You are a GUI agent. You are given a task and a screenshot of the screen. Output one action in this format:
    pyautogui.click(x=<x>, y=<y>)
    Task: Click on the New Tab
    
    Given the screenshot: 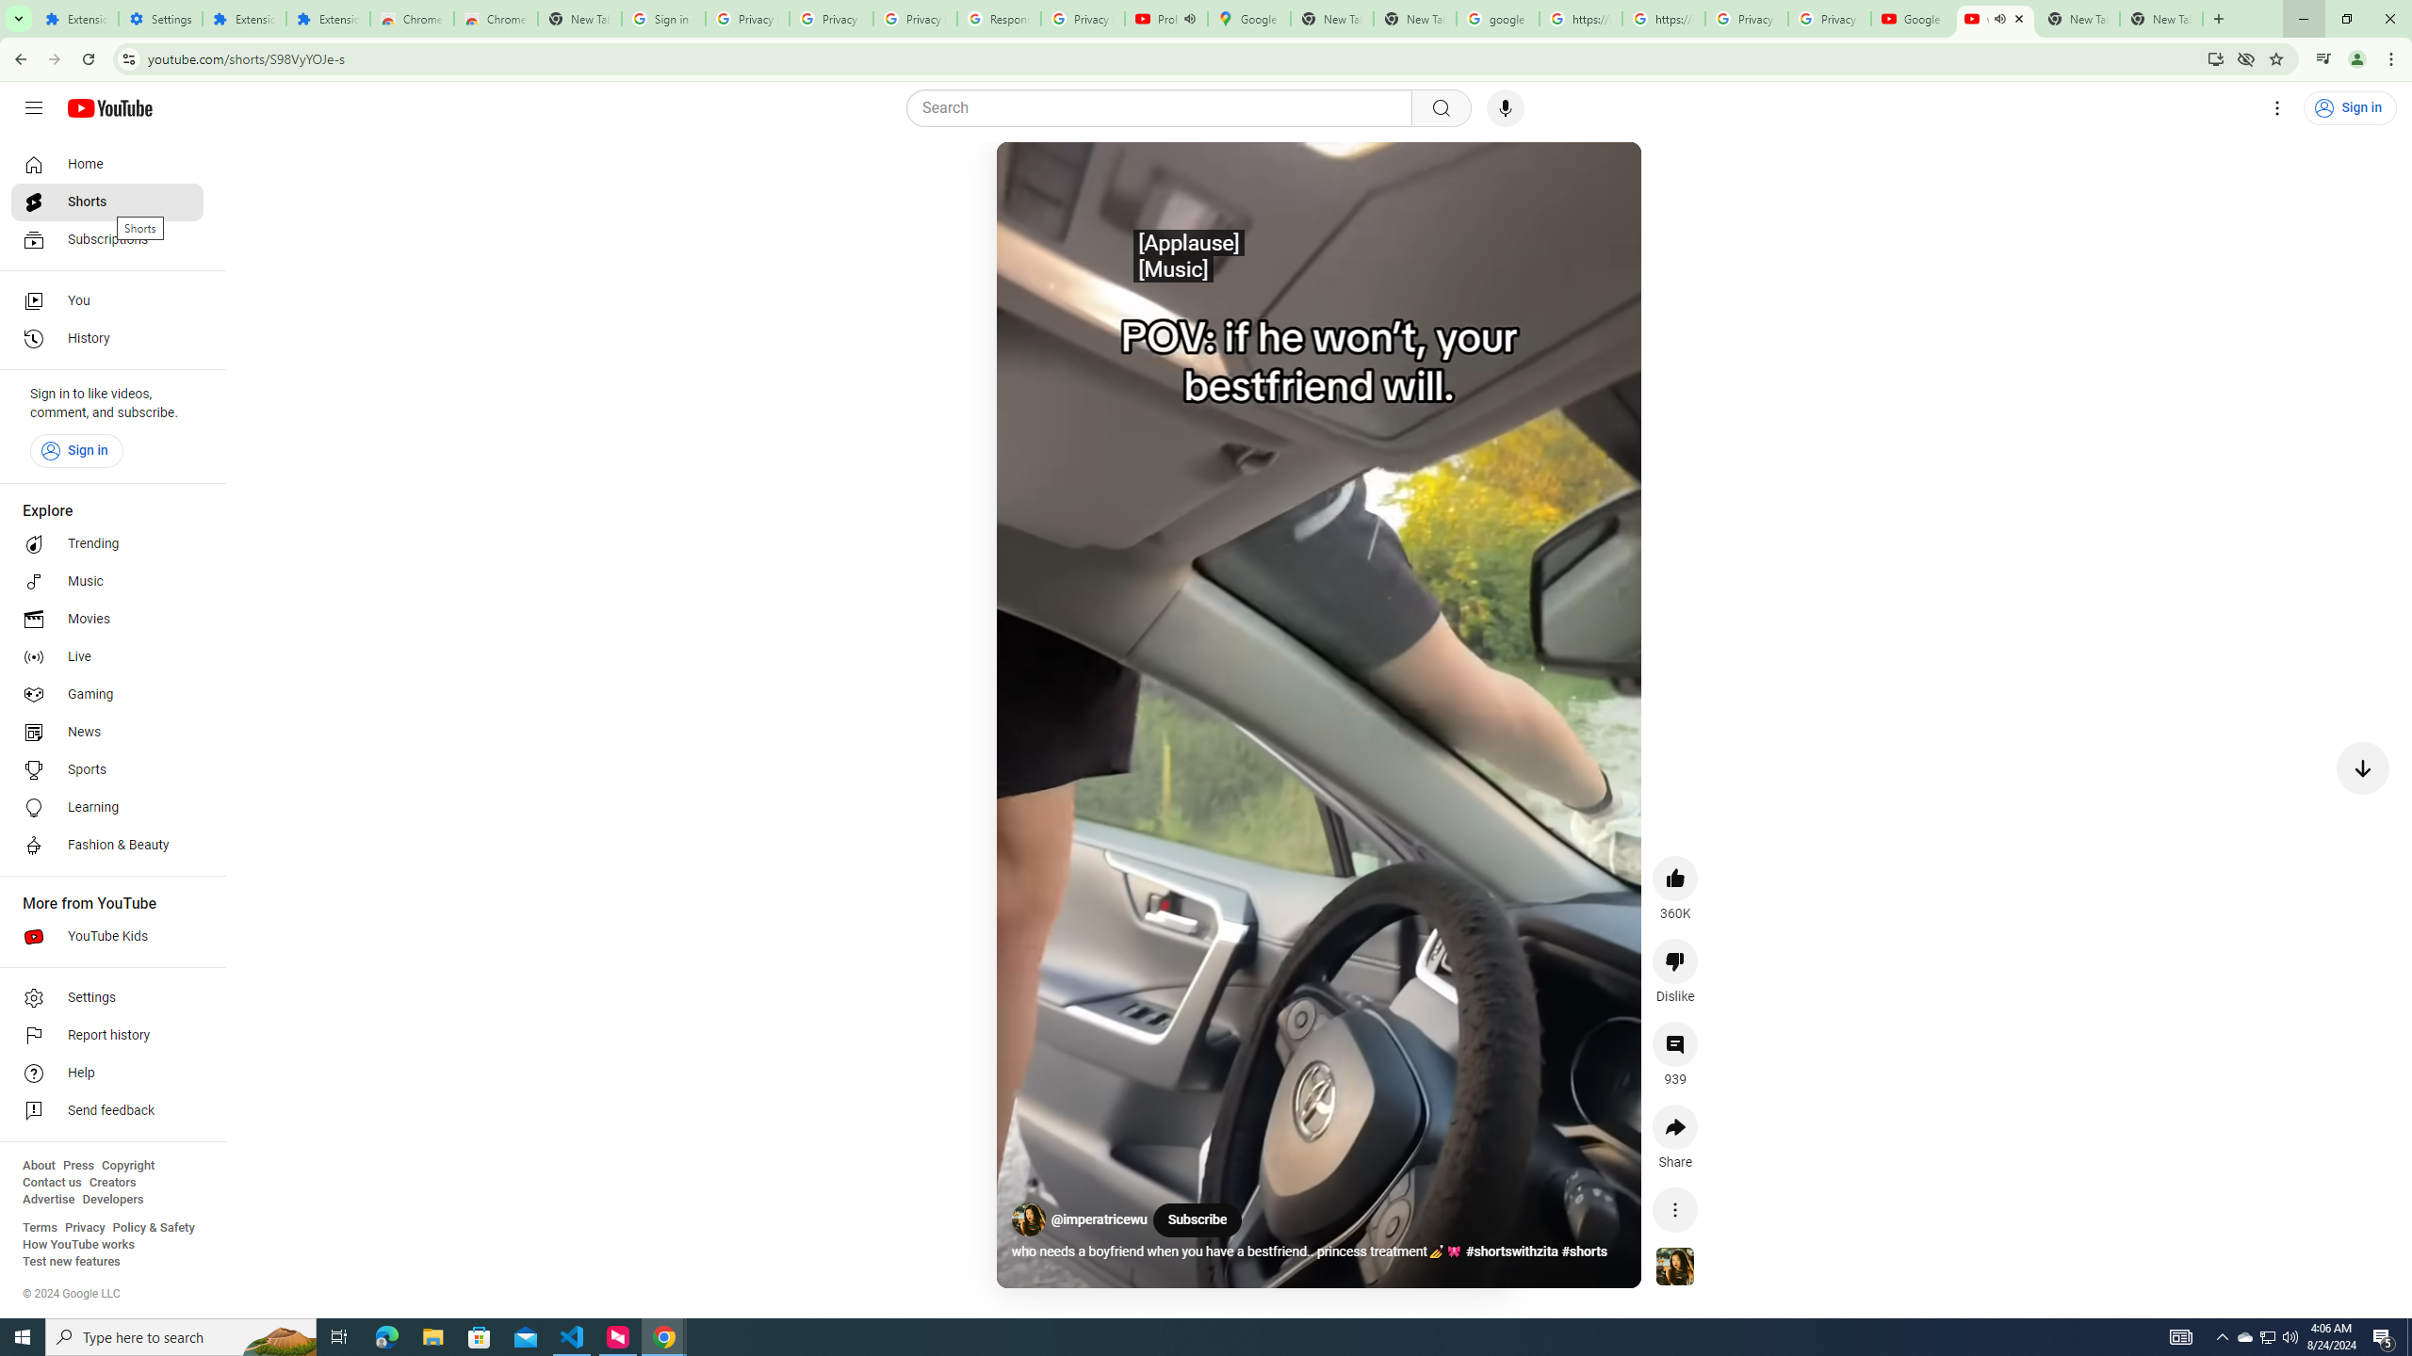 What is the action you would take?
    pyautogui.click(x=2161, y=19)
    